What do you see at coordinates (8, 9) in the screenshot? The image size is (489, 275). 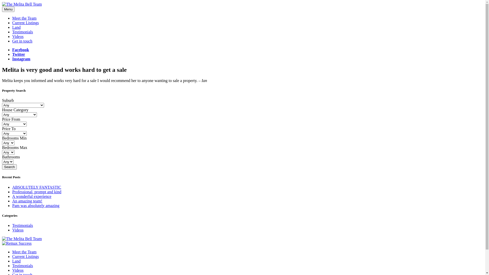 I see `Menu` at bounding box center [8, 9].